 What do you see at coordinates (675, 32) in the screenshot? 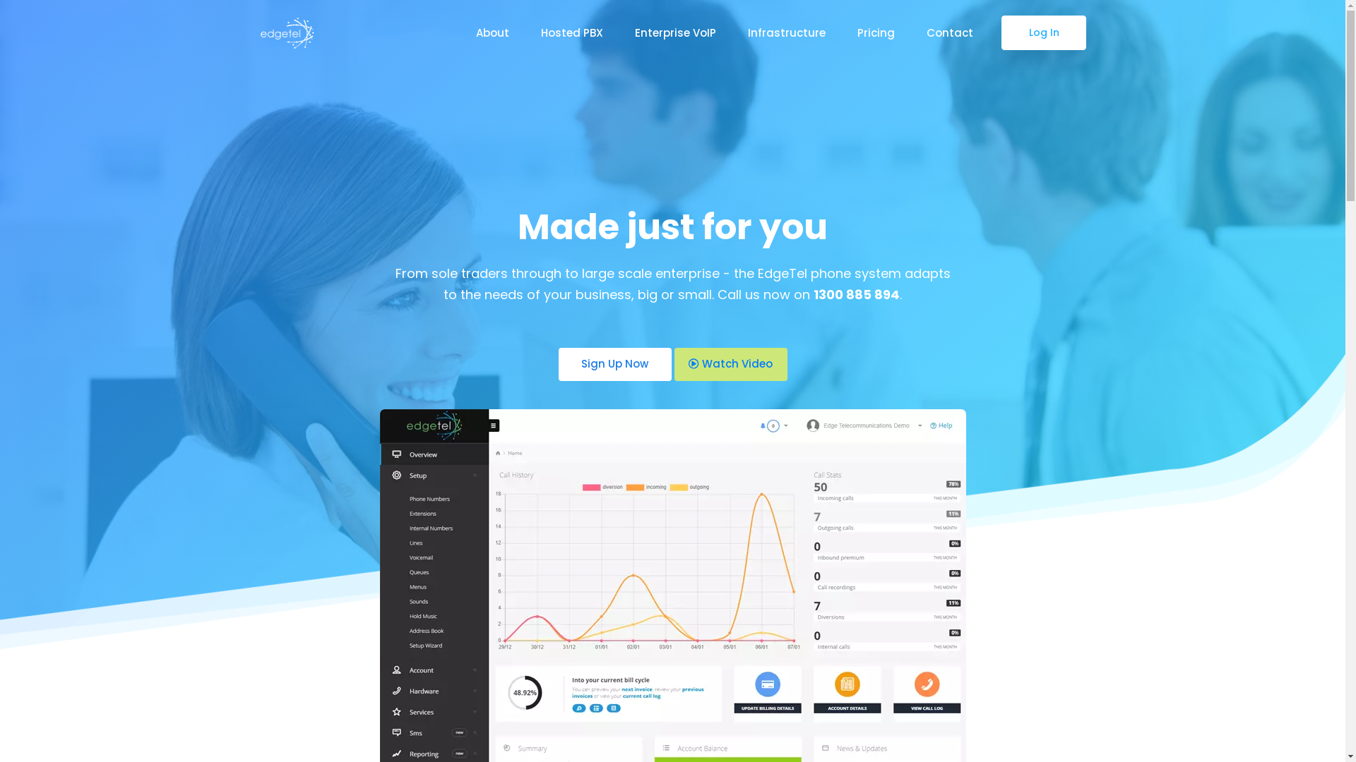
I see `Enterprise VoIP` at bounding box center [675, 32].